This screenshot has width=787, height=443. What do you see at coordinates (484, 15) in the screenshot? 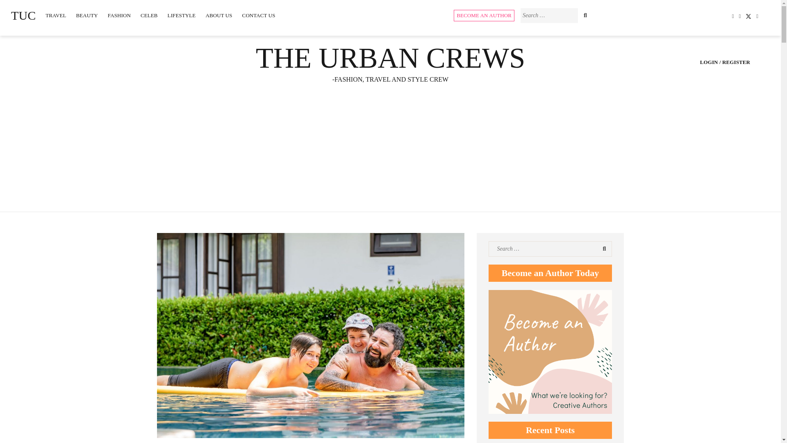
I see `BECOME AN AUTHOR` at bounding box center [484, 15].